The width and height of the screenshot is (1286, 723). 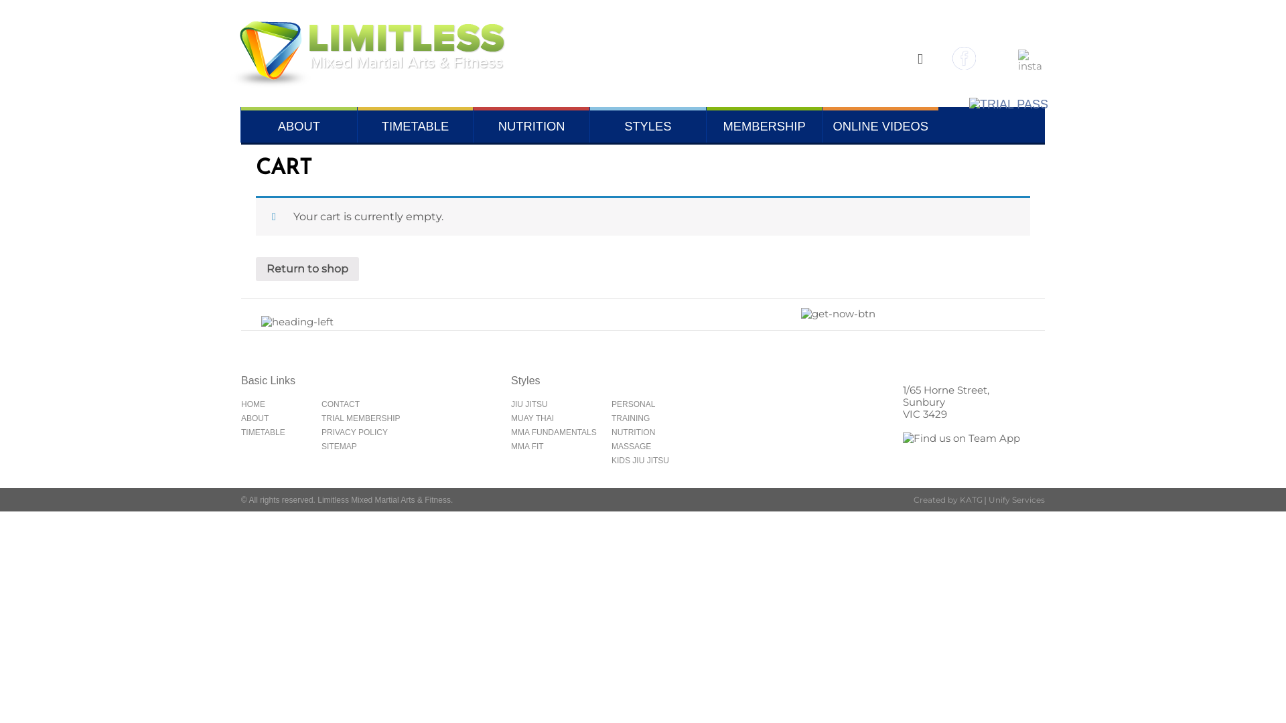 What do you see at coordinates (263, 432) in the screenshot?
I see `TIMETABLE` at bounding box center [263, 432].